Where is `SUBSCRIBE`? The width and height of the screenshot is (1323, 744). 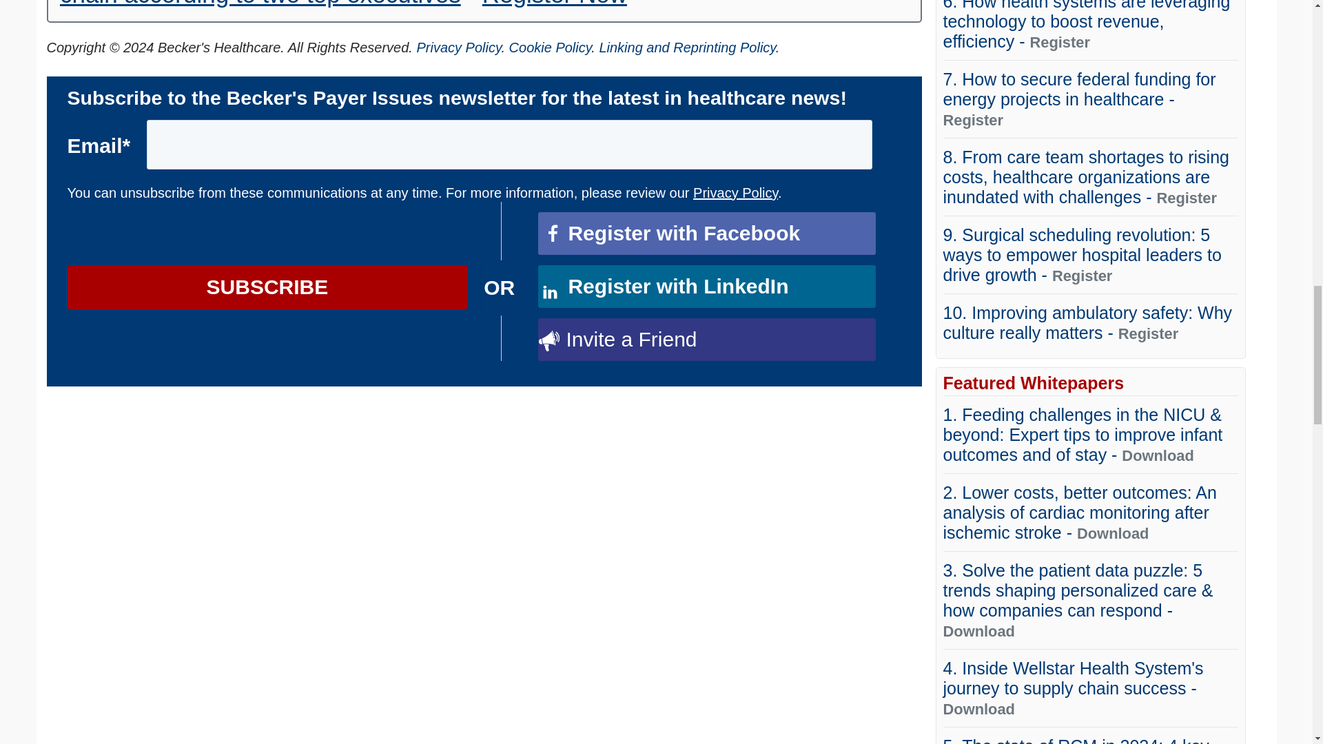 SUBSCRIBE is located at coordinates (267, 287).